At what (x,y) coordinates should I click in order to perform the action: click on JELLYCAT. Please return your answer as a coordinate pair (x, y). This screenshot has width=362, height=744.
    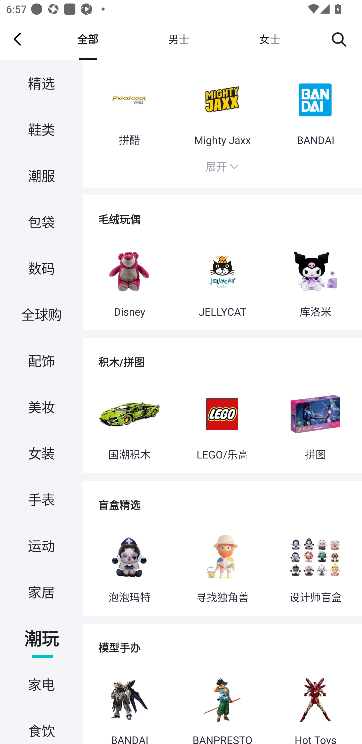
    Looking at the image, I should click on (222, 282).